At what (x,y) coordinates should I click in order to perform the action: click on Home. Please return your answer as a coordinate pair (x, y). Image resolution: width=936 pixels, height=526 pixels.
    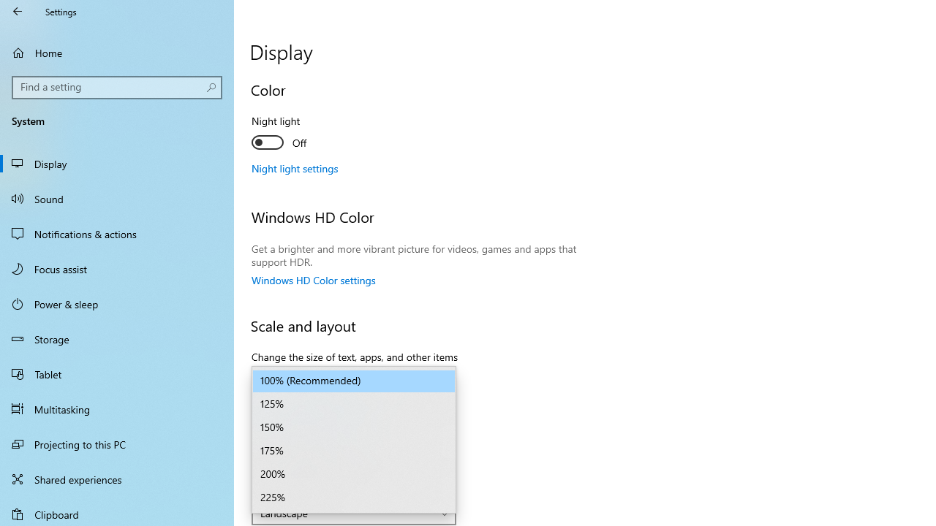
    Looking at the image, I should click on (117, 53).